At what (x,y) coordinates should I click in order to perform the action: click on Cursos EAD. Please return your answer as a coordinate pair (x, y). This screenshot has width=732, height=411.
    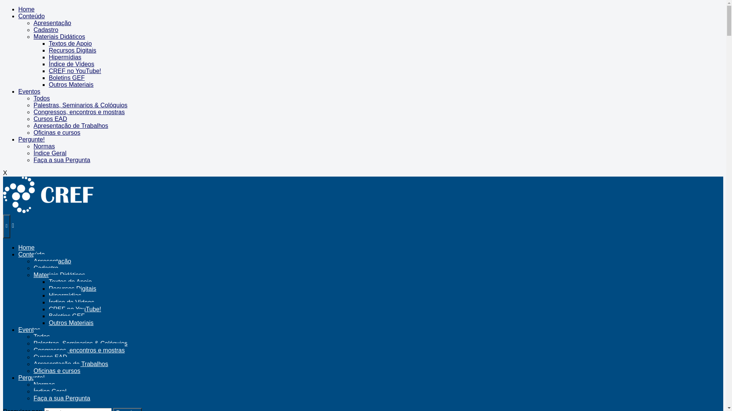
    Looking at the image, I should click on (50, 357).